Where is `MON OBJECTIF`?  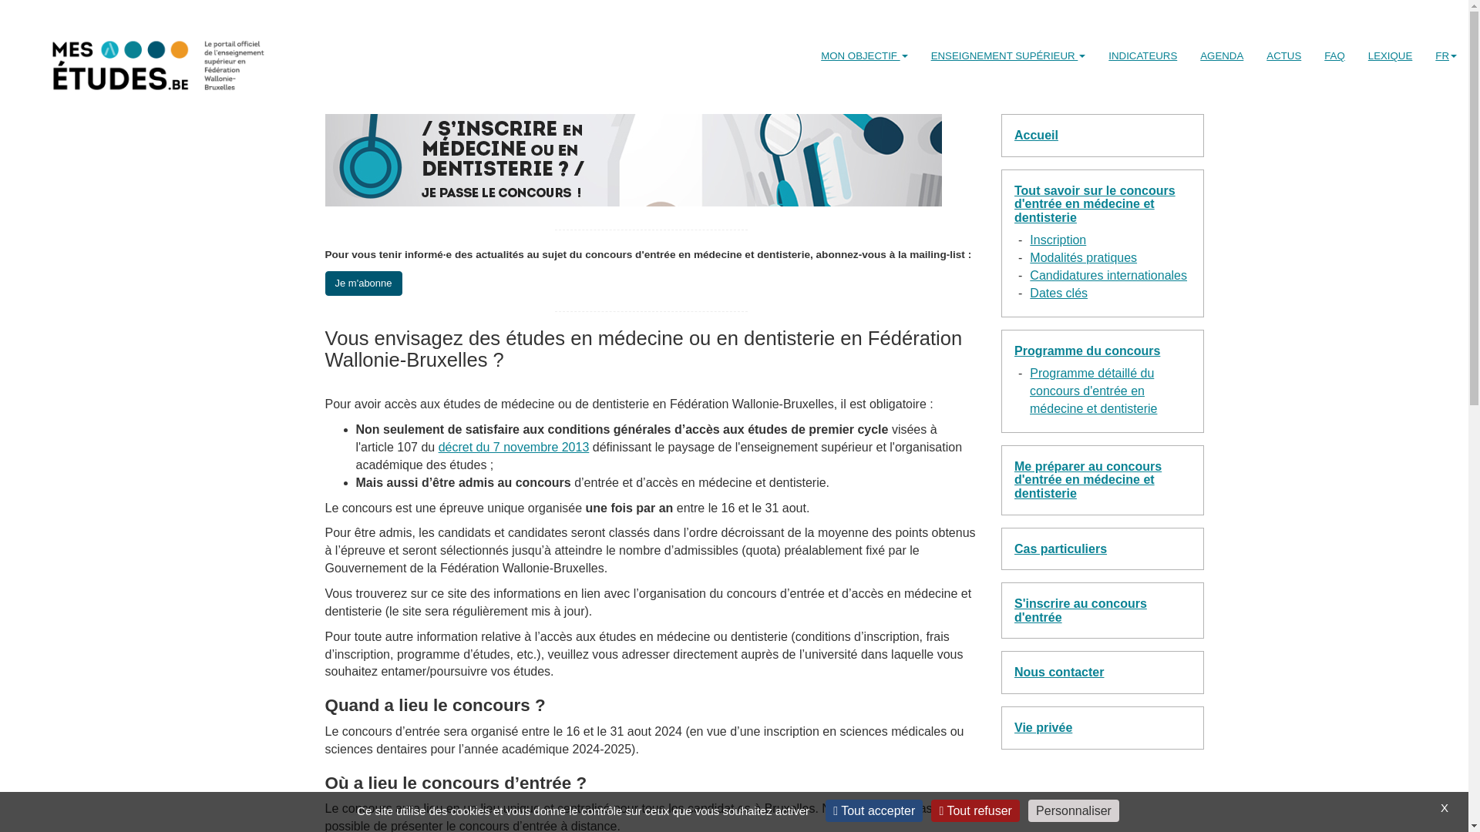
MON OBJECTIF is located at coordinates (864, 56).